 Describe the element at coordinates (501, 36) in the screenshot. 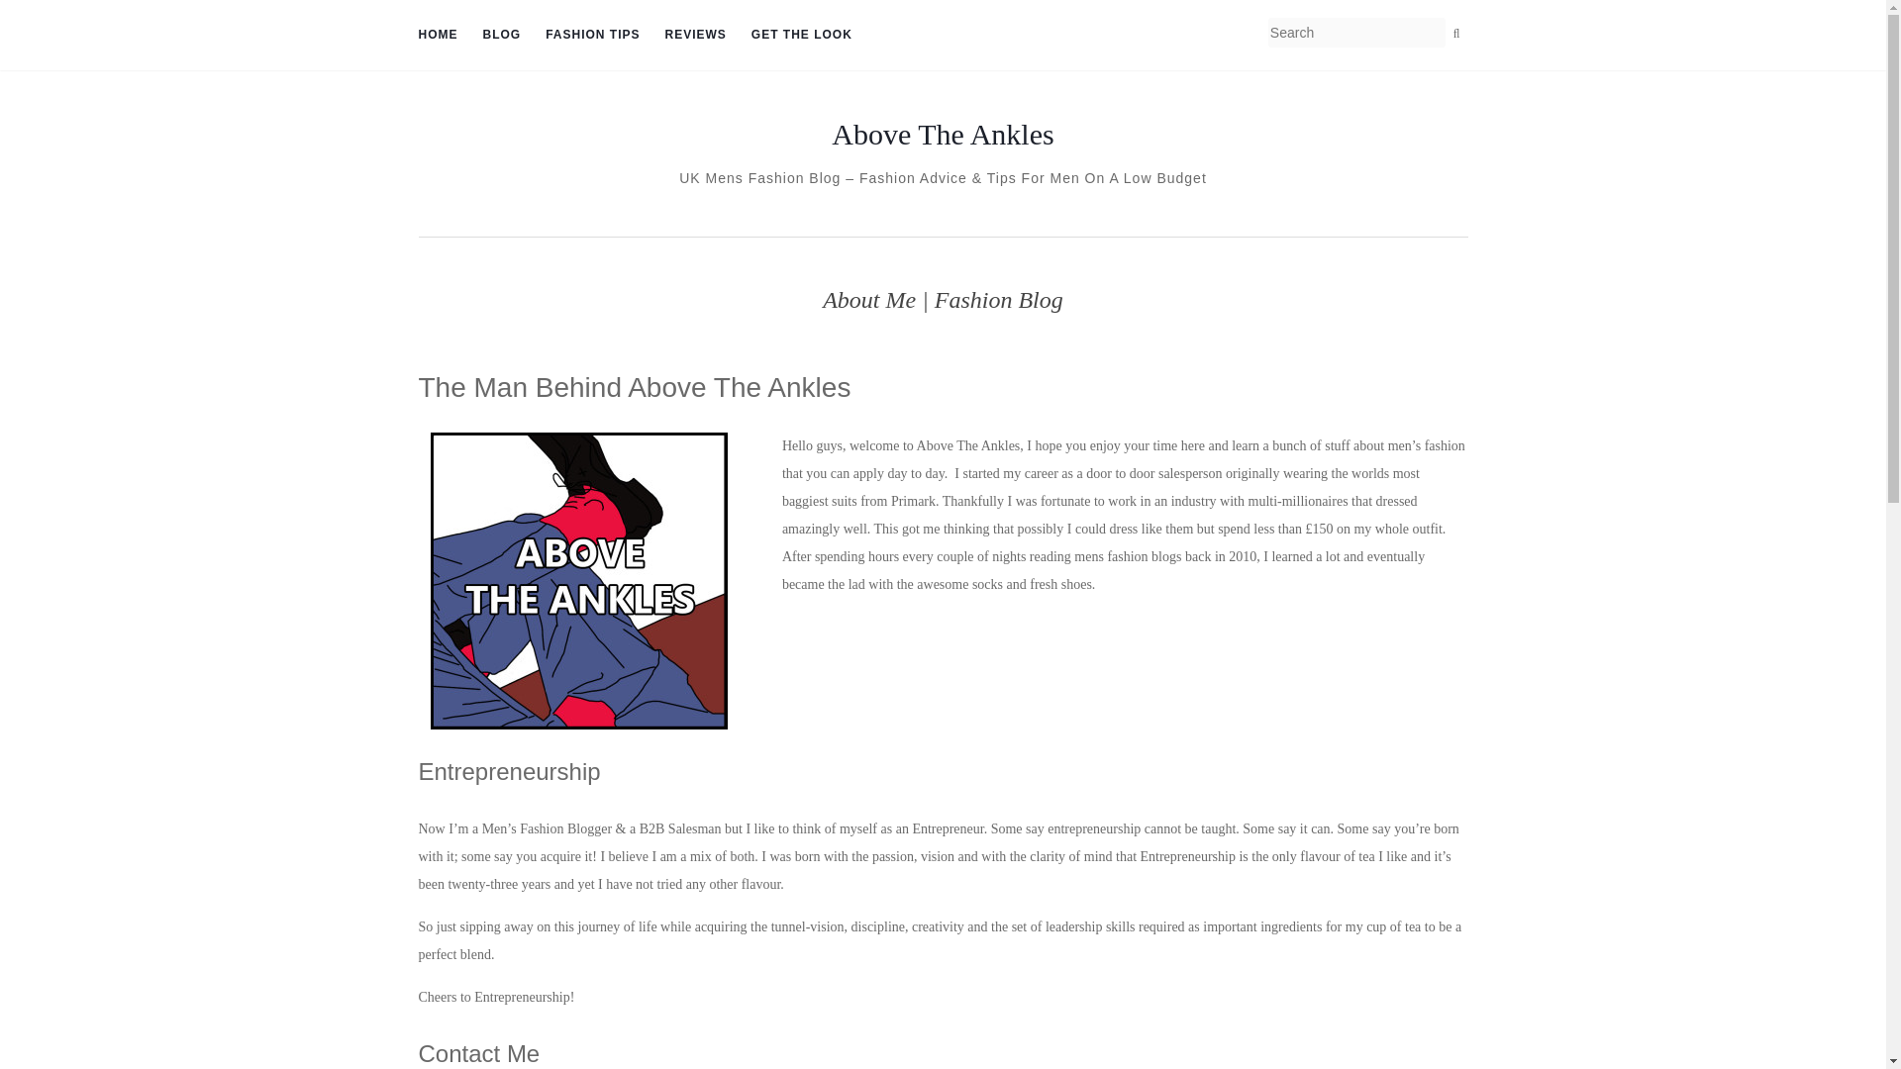

I see `Blog` at that location.